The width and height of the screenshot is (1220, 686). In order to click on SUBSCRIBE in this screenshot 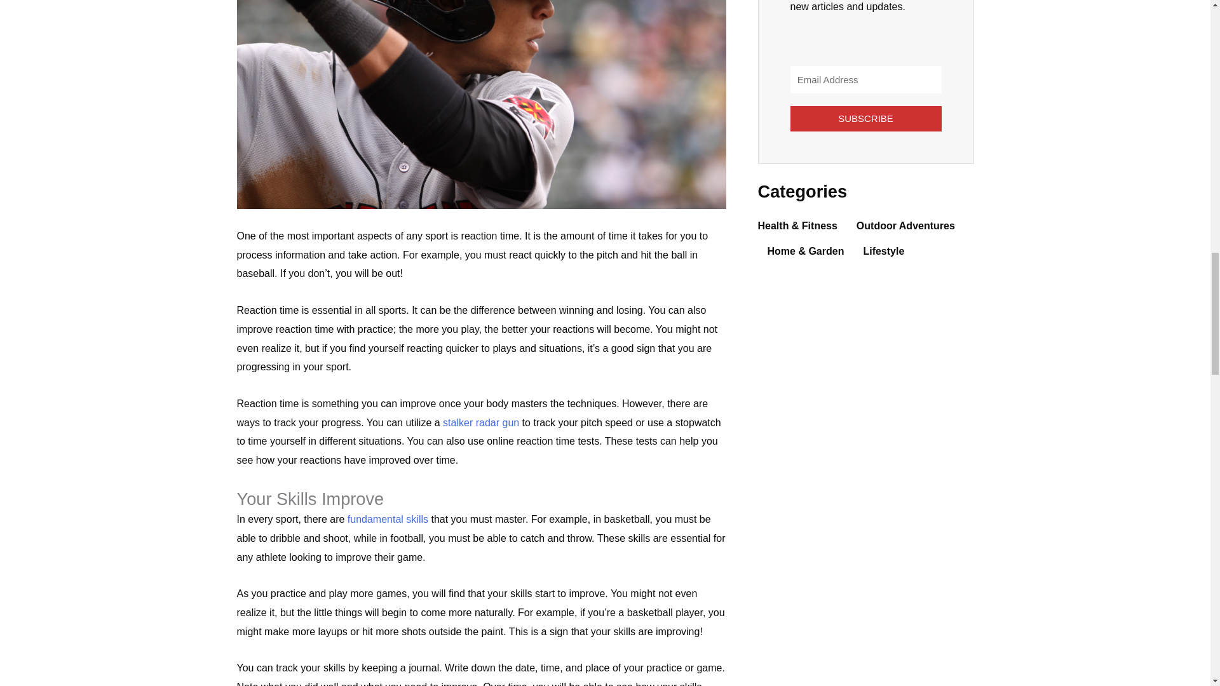, I will do `click(866, 119)`.